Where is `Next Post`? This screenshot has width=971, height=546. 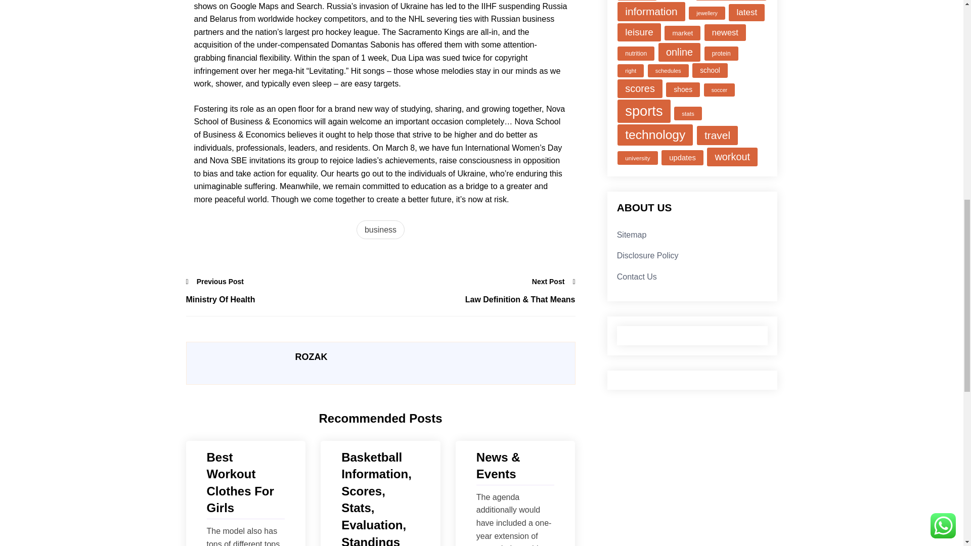
Next Post is located at coordinates (554, 282).